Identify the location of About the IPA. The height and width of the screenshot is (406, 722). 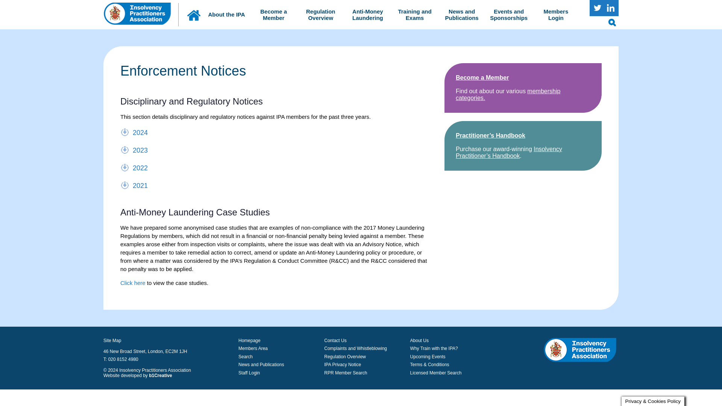
(226, 14).